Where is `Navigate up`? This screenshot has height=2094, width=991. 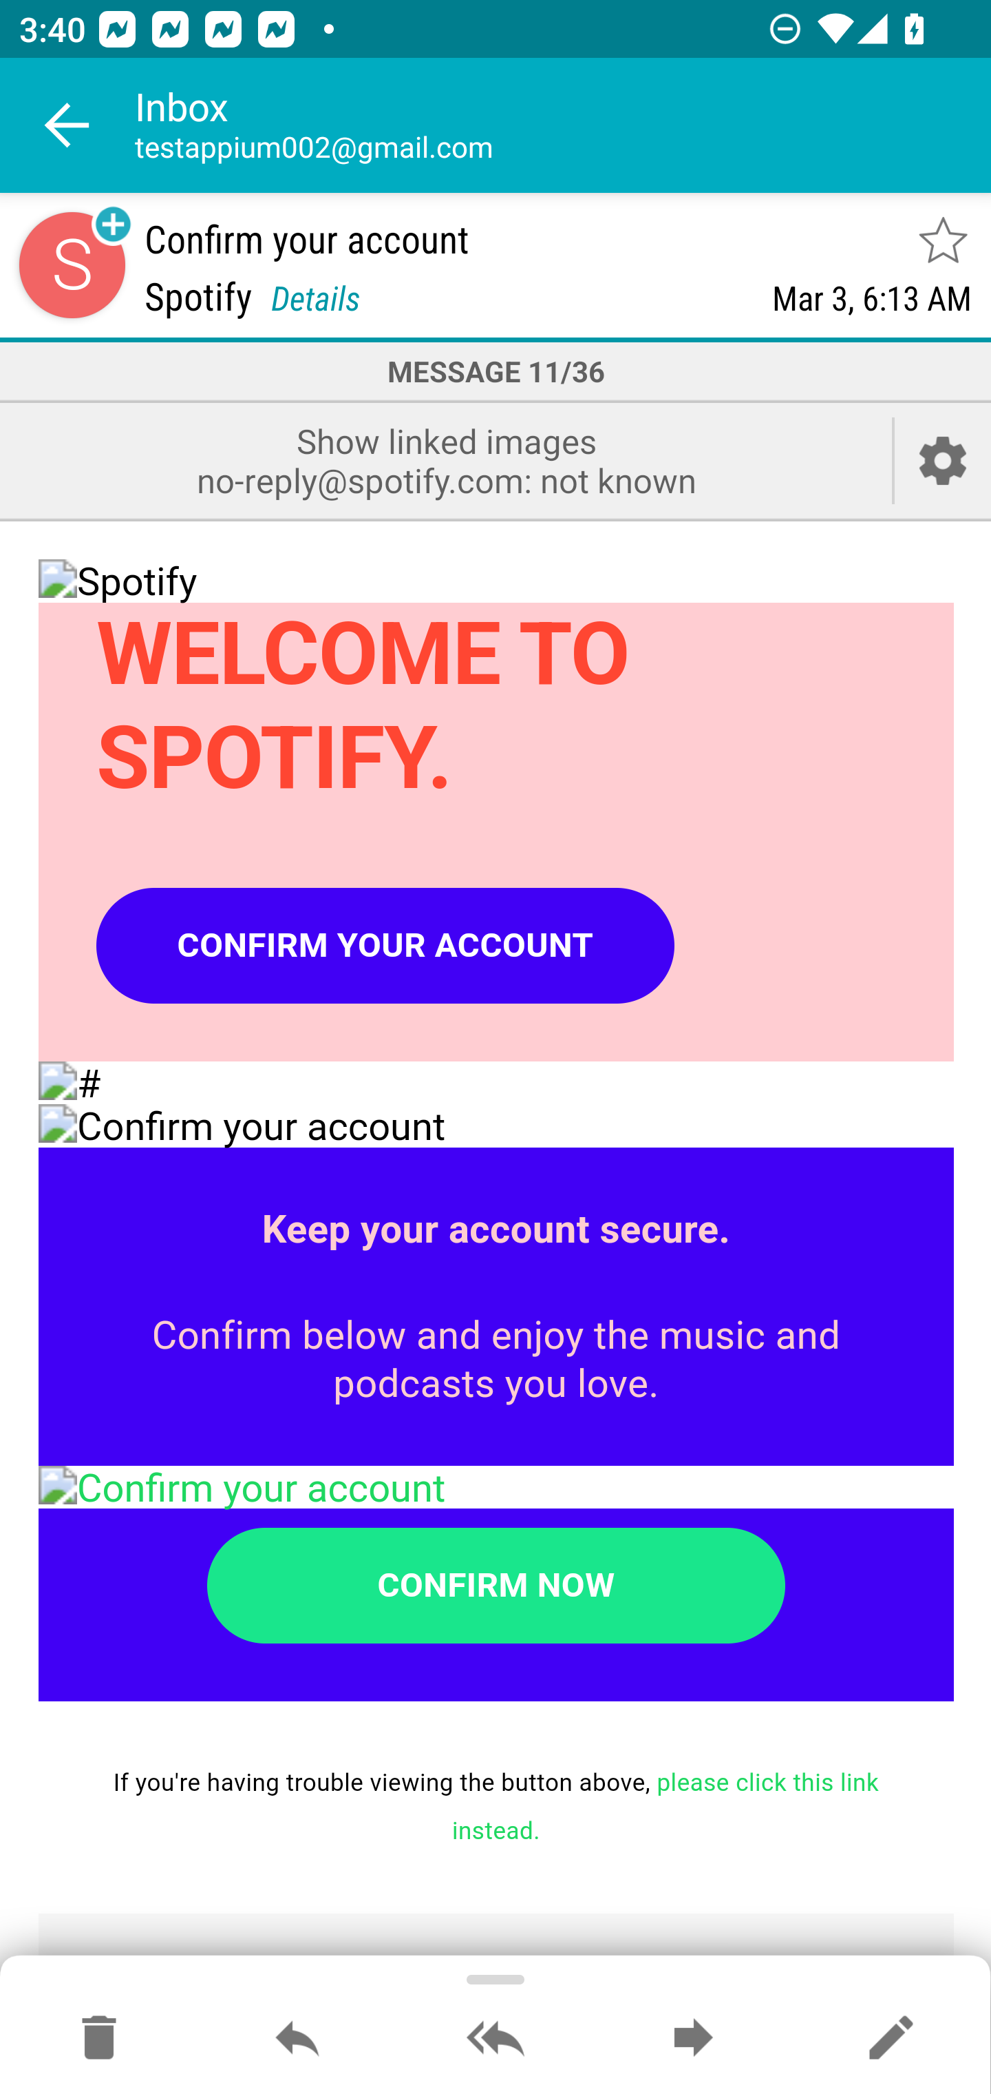 Navigate up is located at coordinates (67, 125).